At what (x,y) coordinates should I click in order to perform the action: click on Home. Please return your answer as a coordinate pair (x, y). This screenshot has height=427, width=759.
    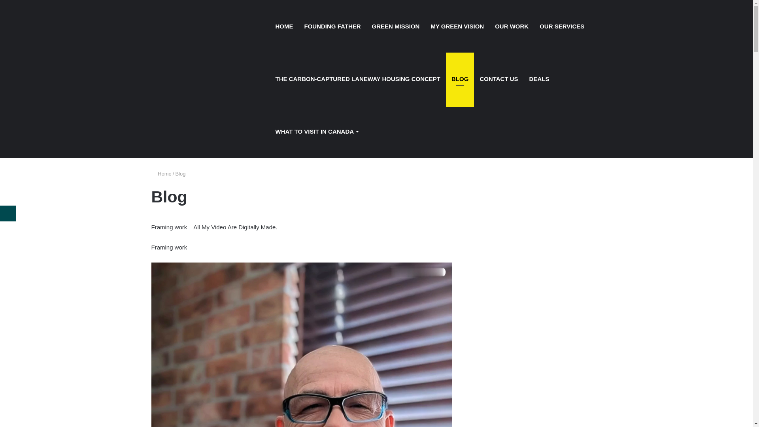
    Looking at the image, I should click on (161, 174).